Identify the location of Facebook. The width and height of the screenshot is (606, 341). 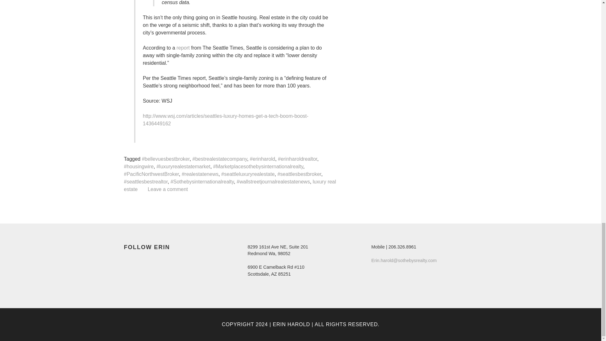
(129, 260).